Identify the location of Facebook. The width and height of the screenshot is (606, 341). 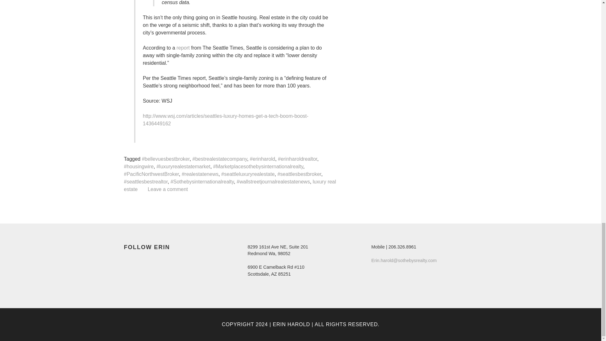
(129, 260).